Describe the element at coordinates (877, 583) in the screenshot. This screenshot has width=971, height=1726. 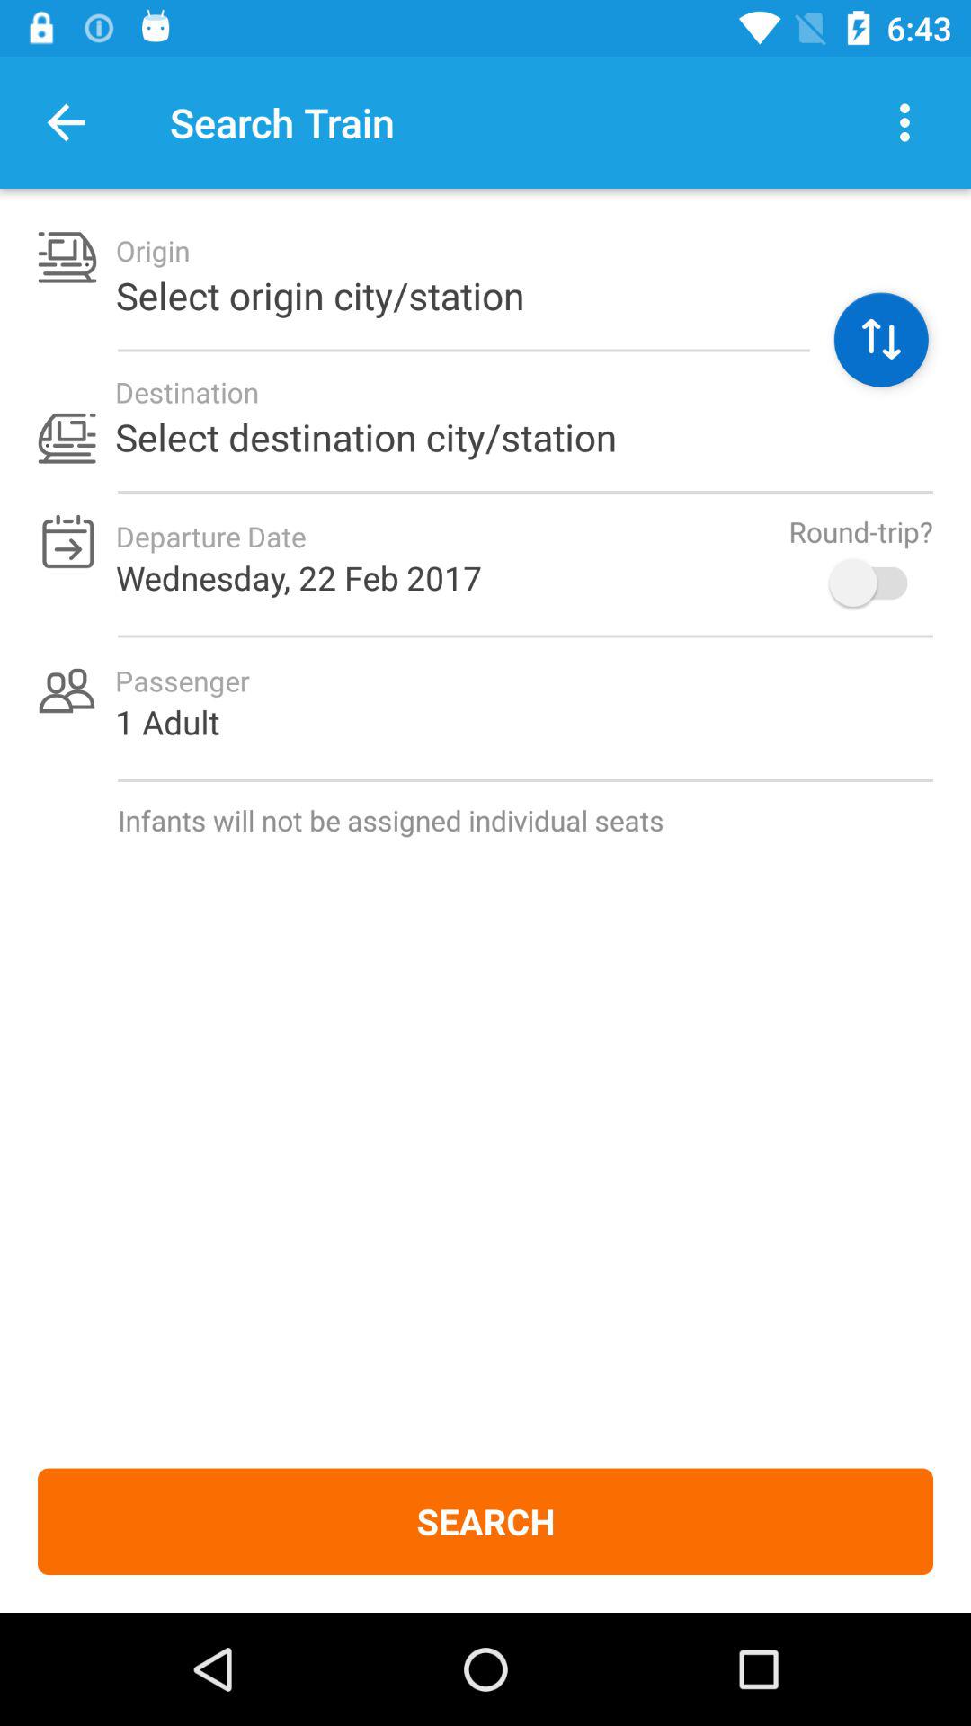
I see `would make the departure a round trip` at that location.